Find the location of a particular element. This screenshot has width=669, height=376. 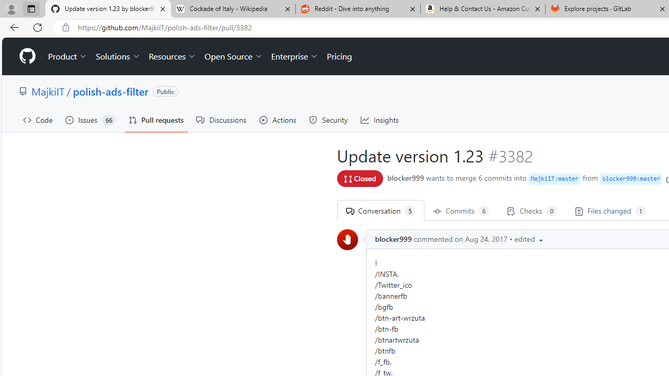

Enterprise is located at coordinates (295, 56).